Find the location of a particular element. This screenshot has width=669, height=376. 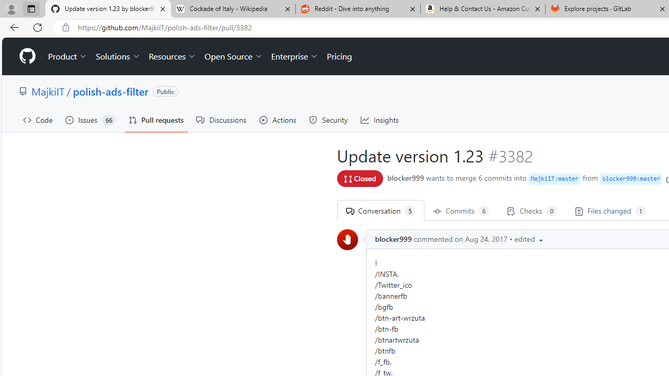

Enterprise is located at coordinates (295, 56).